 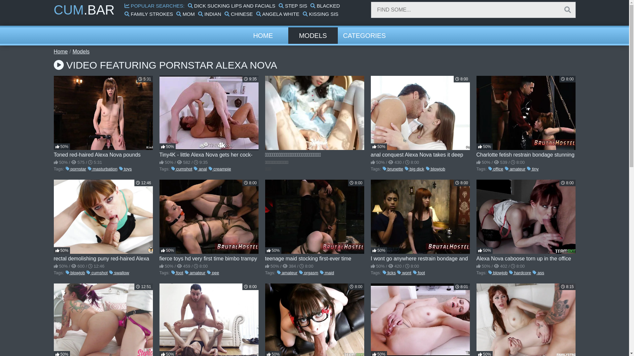 What do you see at coordinates (84, 10) in the screenshot?
I see `CUM.BAR` at bounding box center [84, 10].